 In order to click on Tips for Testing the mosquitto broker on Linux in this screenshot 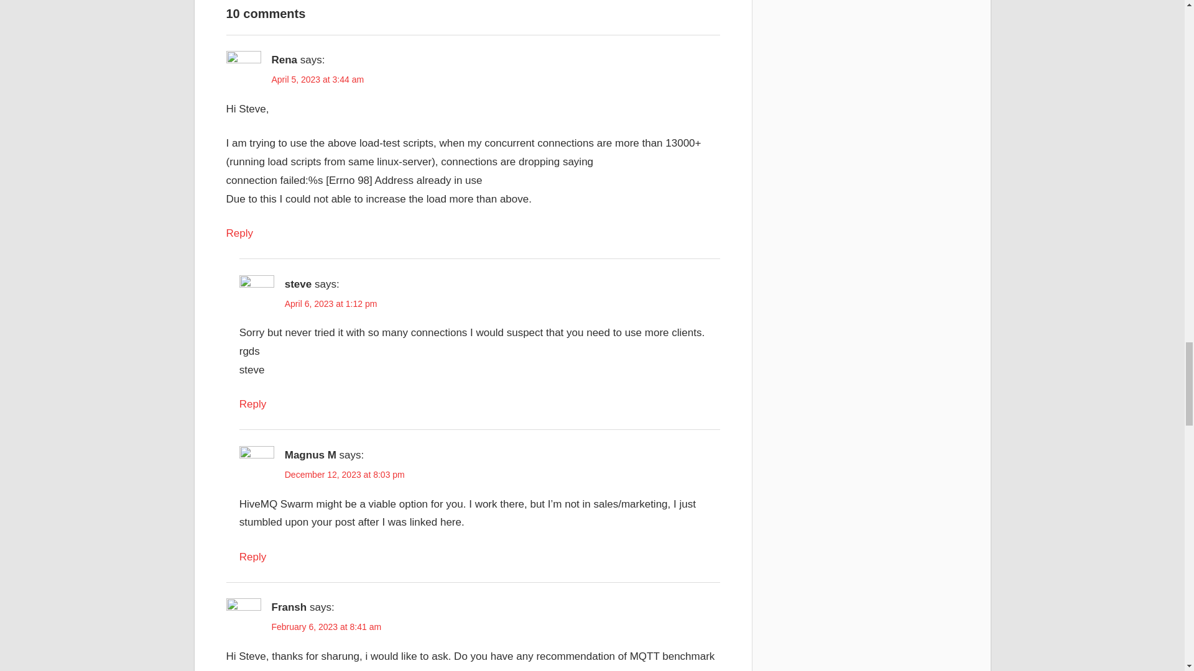, I will do `click(352, 455)`.